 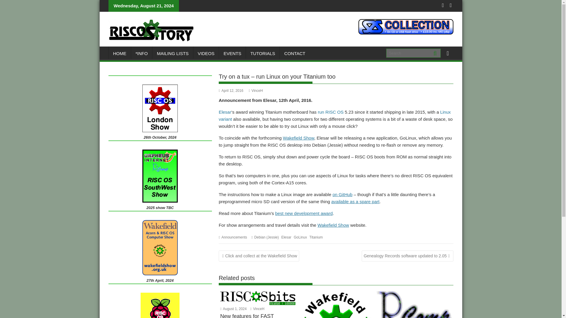 I want to click on VinceH, so click(x=256, y=91).